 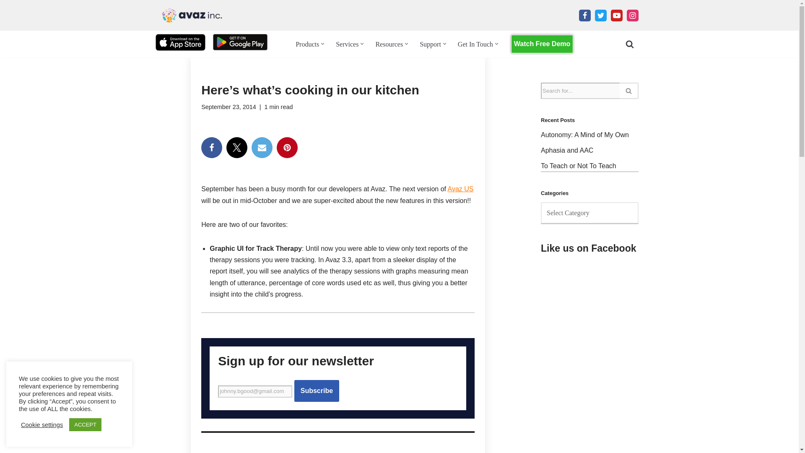 What do you see at coordinates (616, 15) in the screenshot?
I see `Youtube` at bounding box center [616, 15].